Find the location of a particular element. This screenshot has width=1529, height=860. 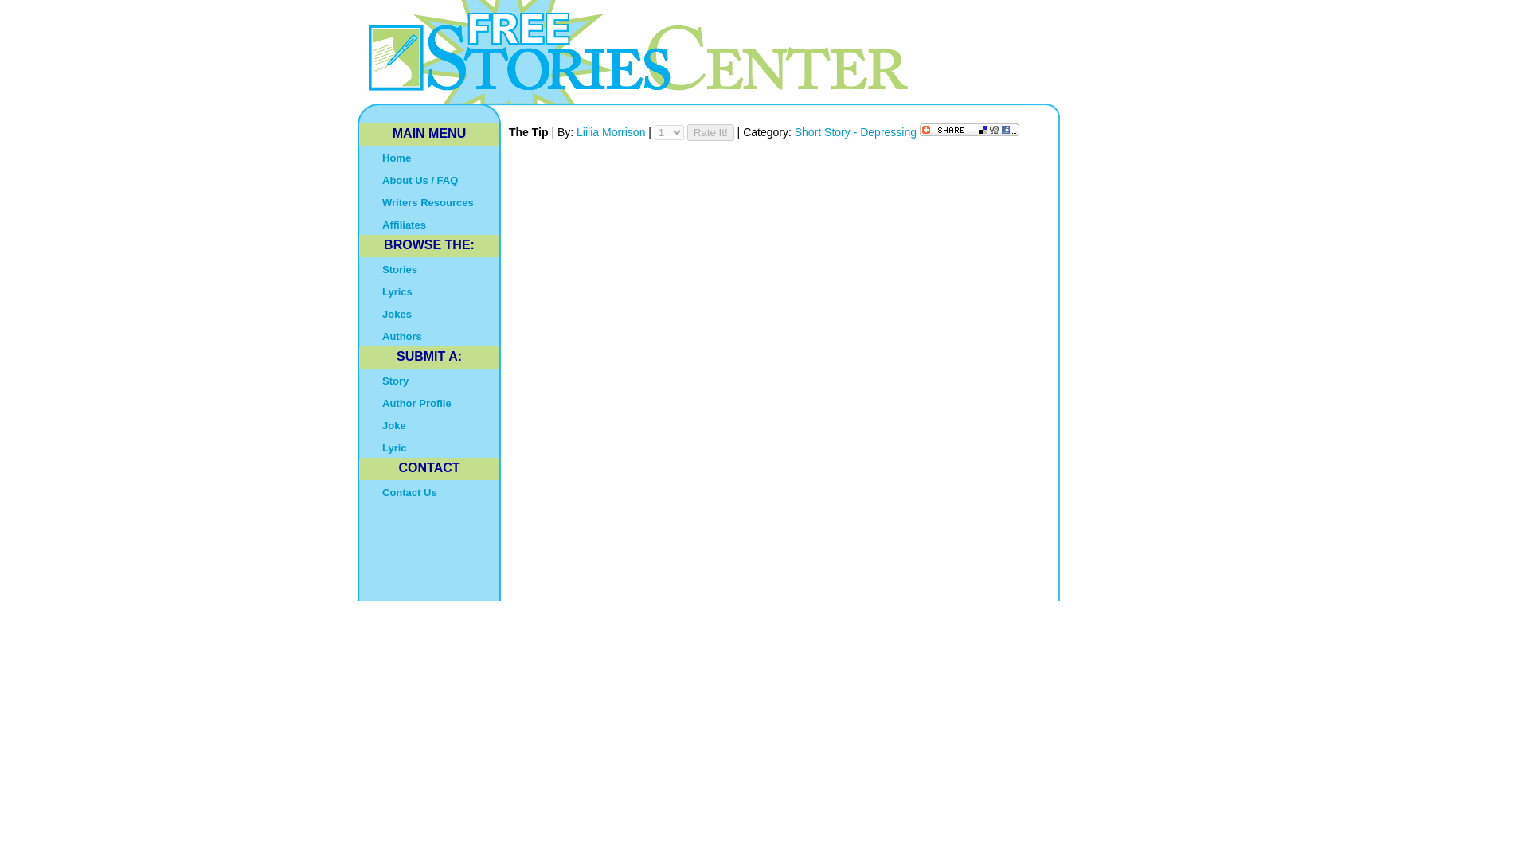

Author Profile is located at coordinates (429, 402).